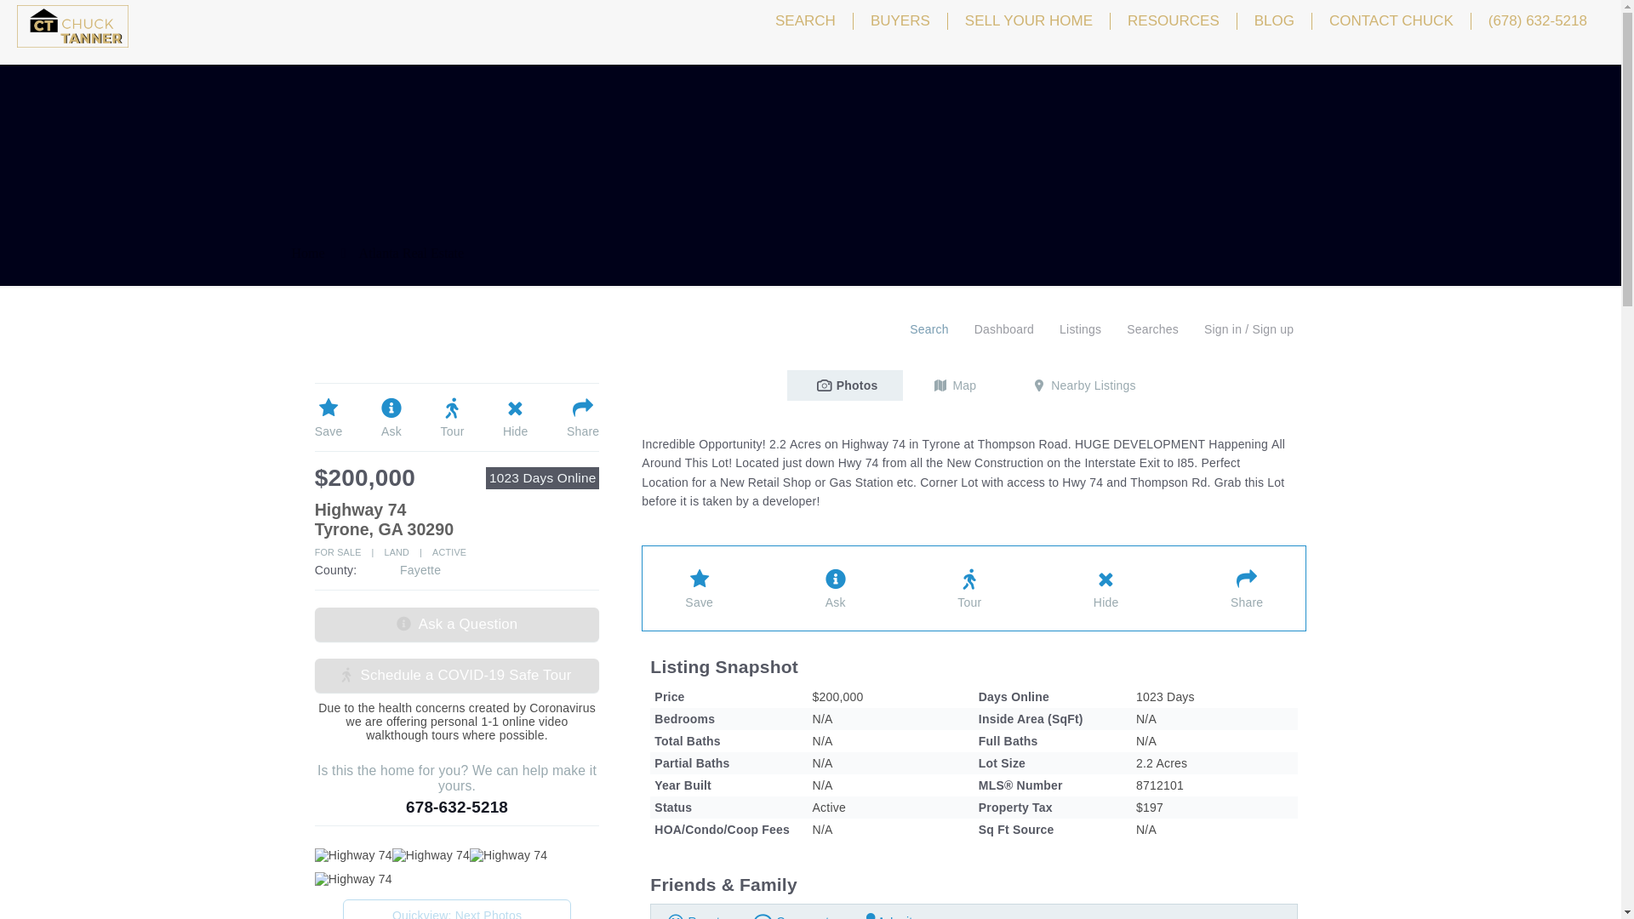  I want to click on Dashboard, so click(1004, 330).